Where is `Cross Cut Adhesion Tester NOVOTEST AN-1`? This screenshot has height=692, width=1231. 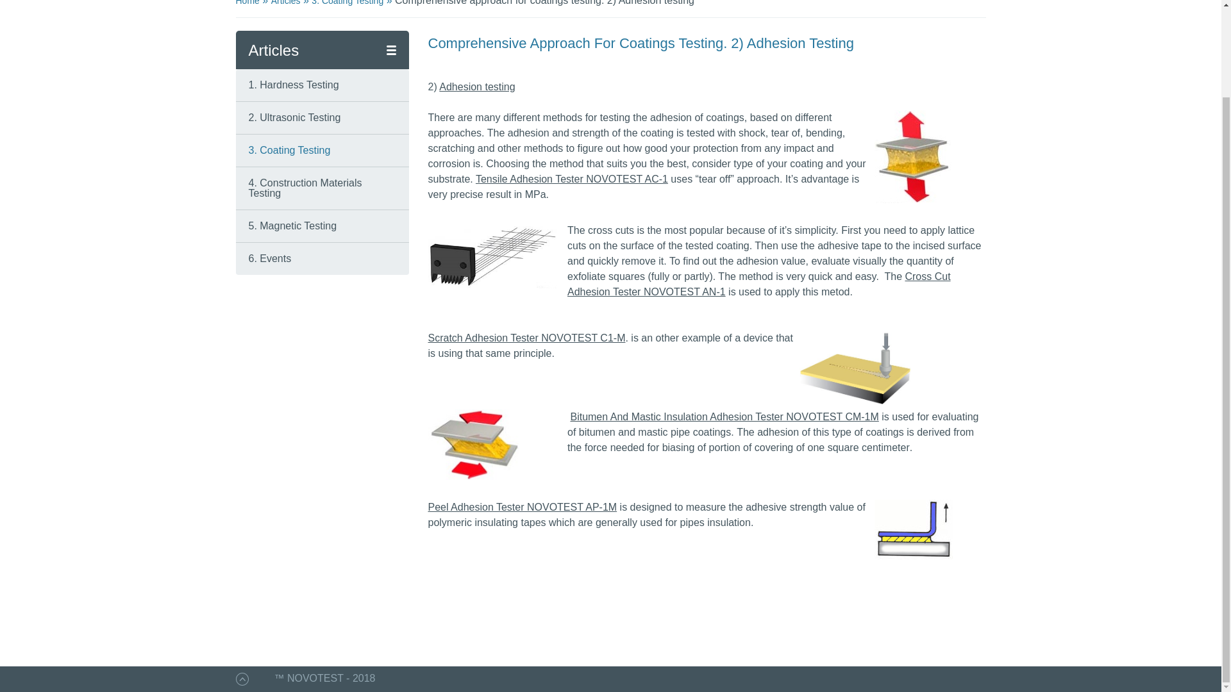 Cross Cut Adhesion Tester NOVOTEST AN-1 is located at coordinates (759, 284).